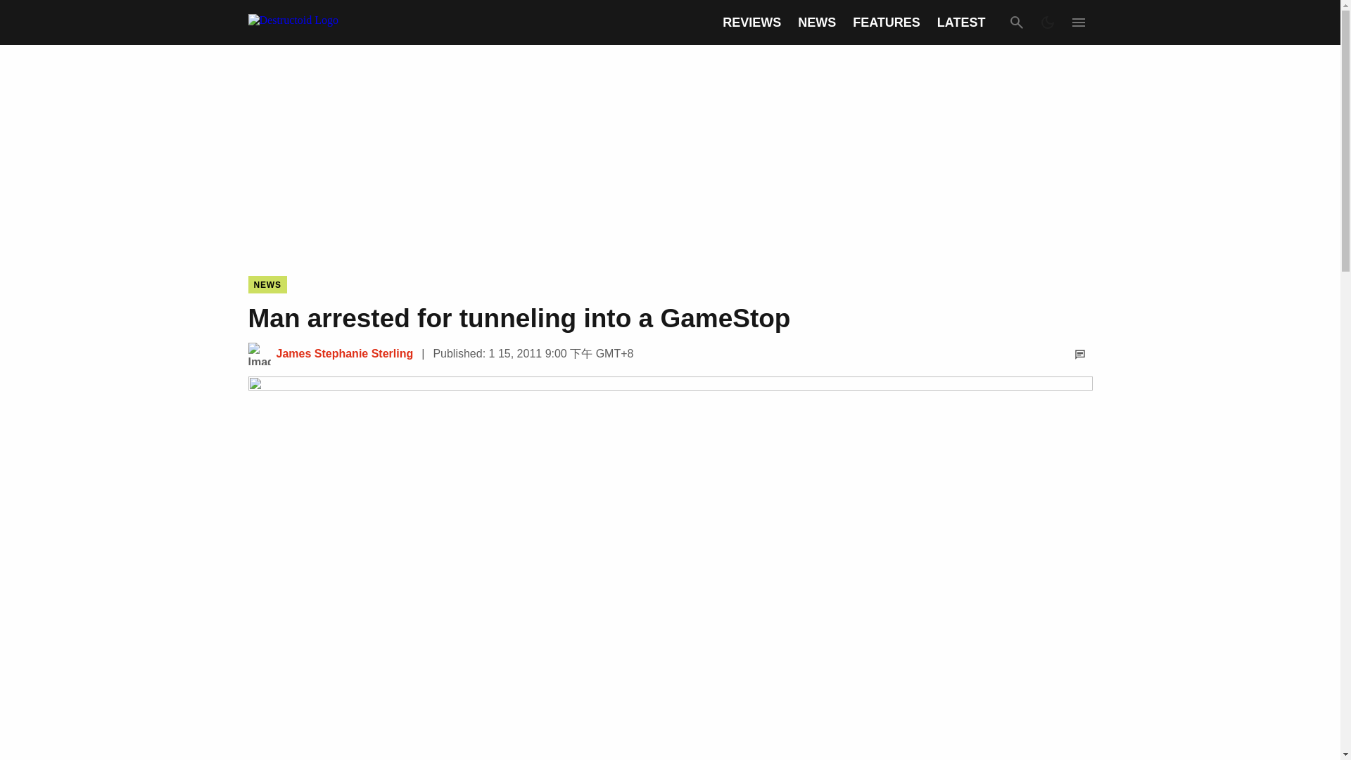 The height and width of the screenshot is (760, 1351). I want to click on Expand Menu, so click(1078, 22).